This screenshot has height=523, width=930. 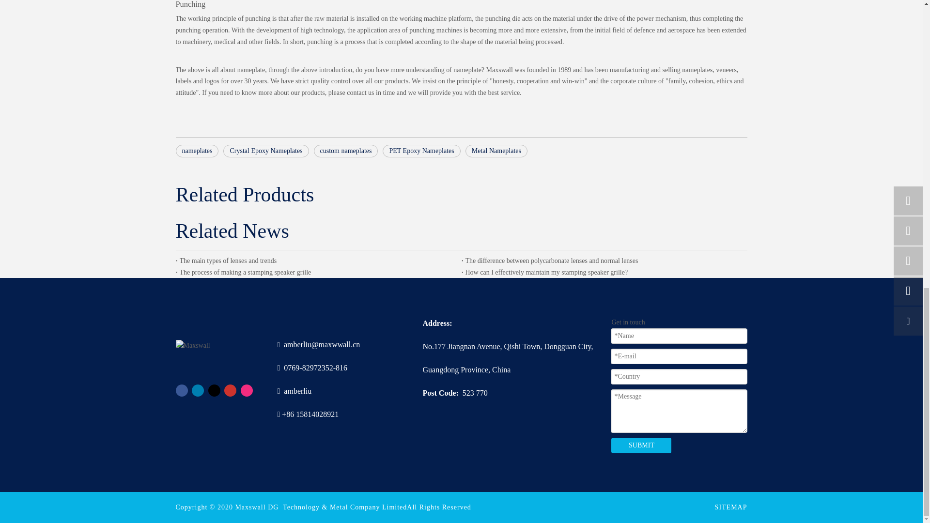 I want to click on Metal Nameplates, so click(x=496, y=151).